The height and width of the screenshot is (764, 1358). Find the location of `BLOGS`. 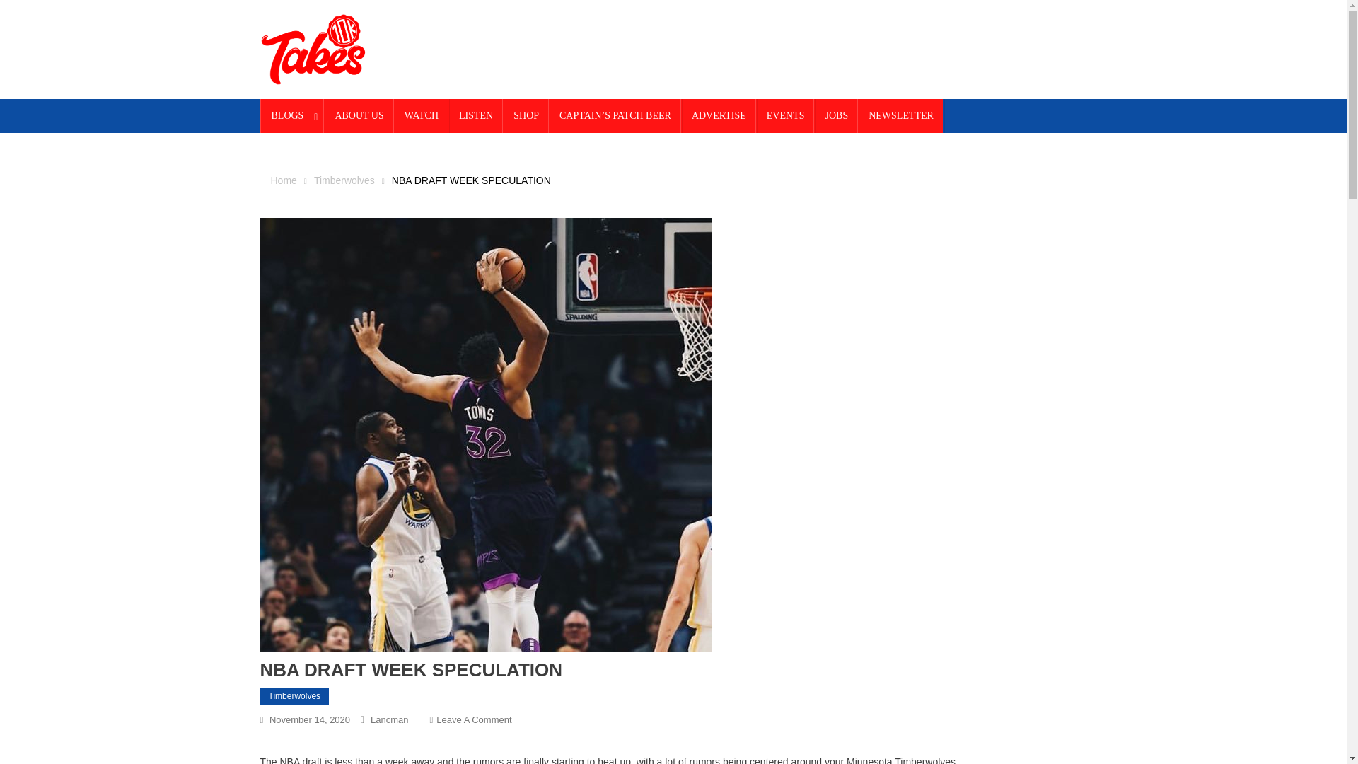

BLOGS is located at coordinates (344, 180).